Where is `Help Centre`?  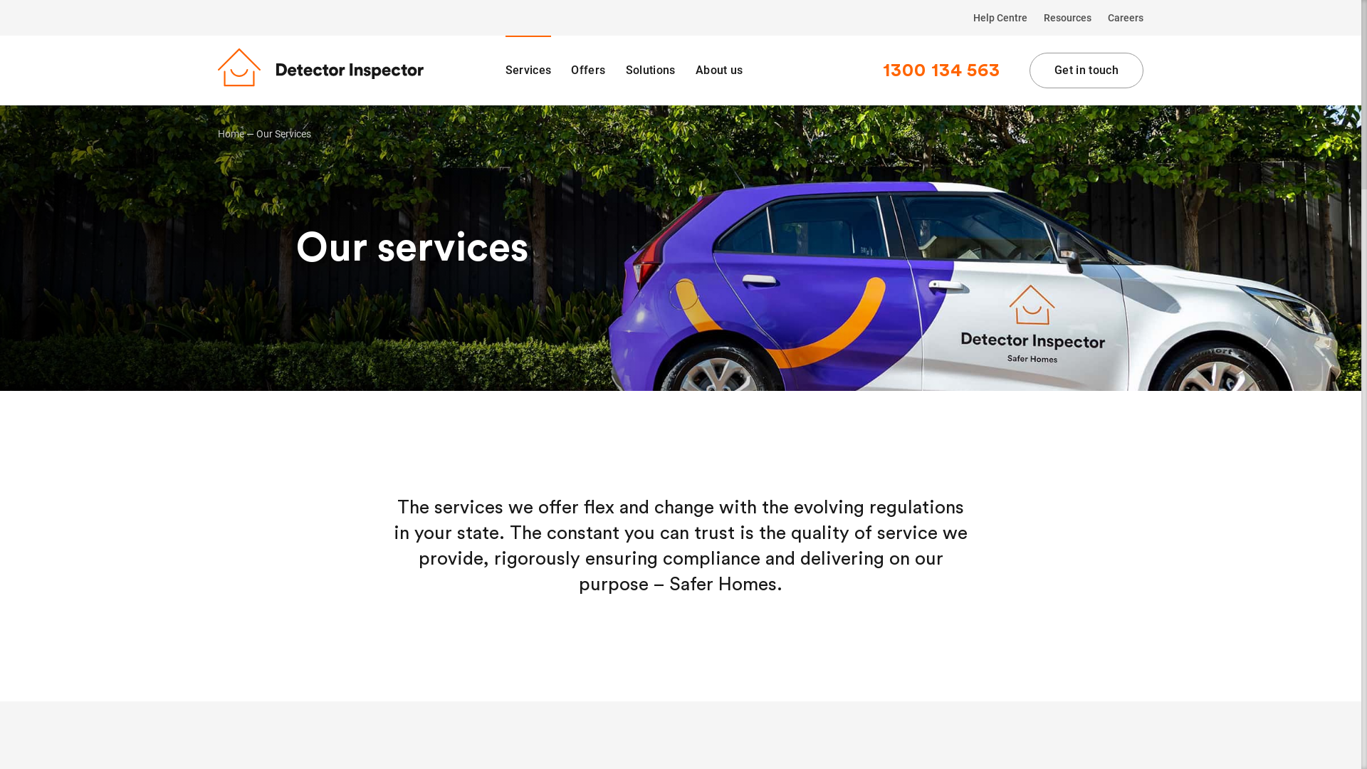 Help Centre is located at coordinates (1000, 18).